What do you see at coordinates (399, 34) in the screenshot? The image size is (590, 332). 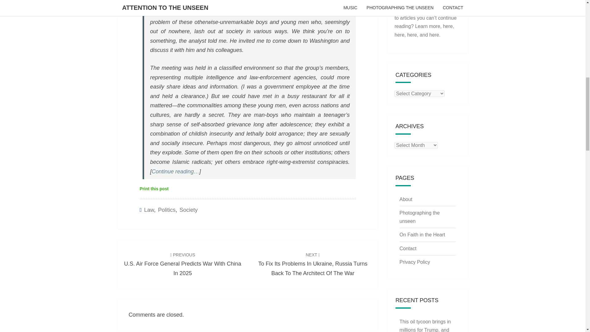 I see `here` at bounding box center [399, 34].